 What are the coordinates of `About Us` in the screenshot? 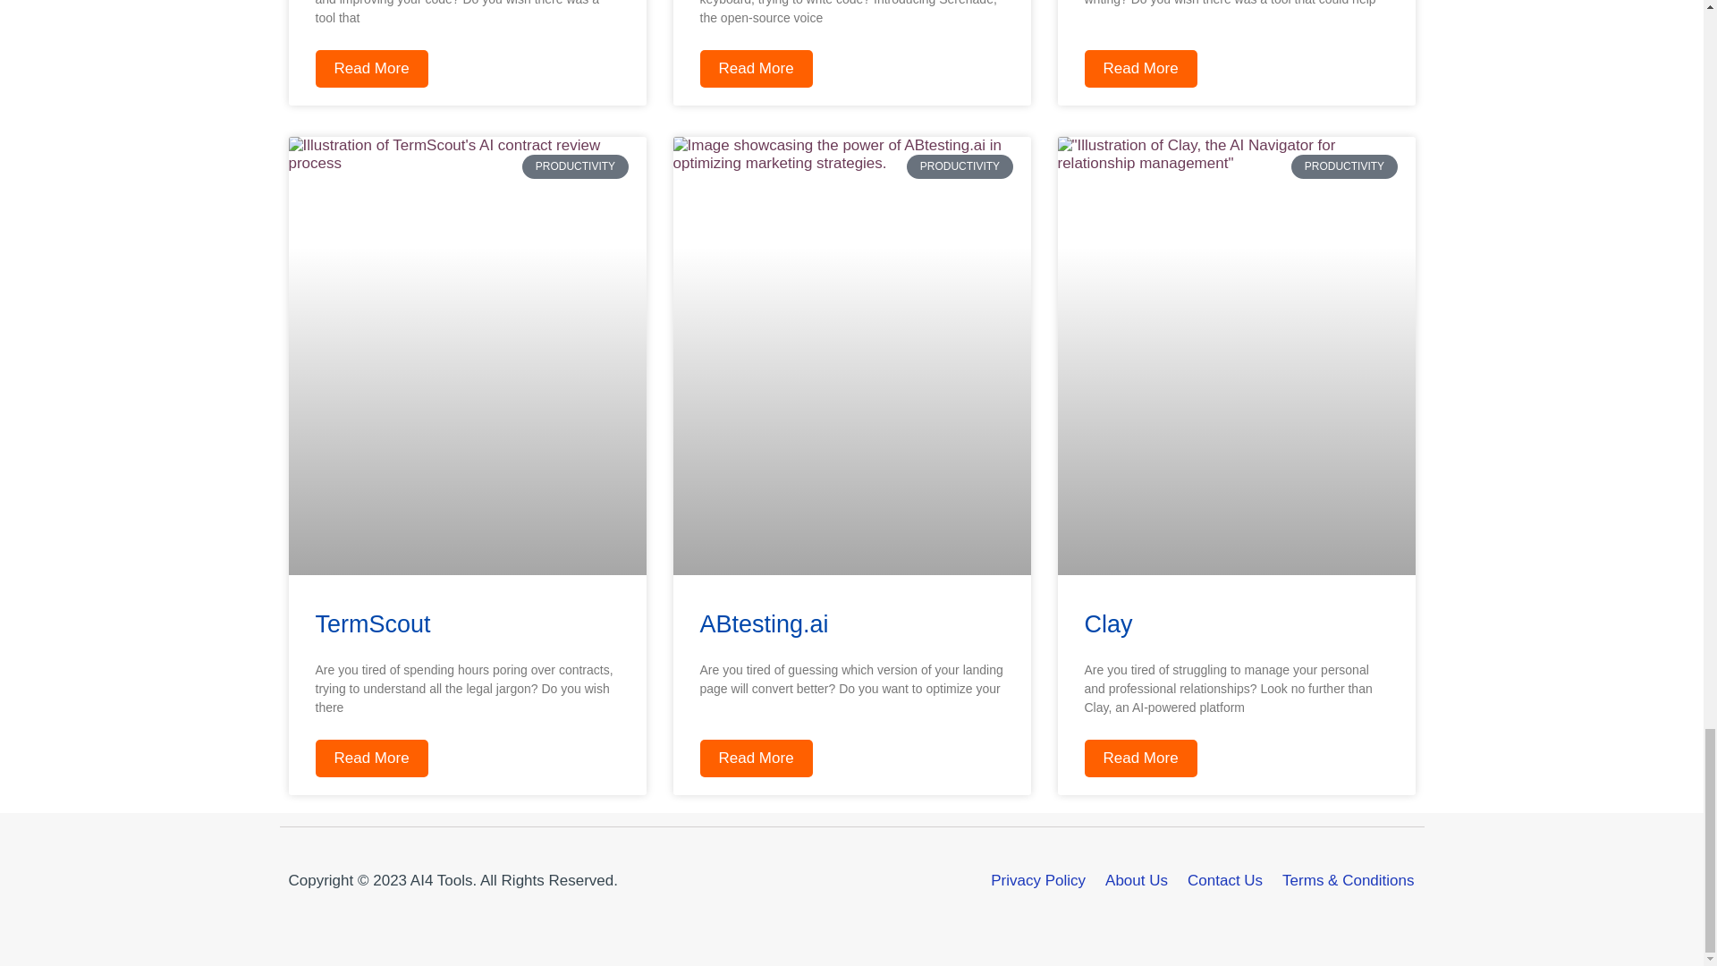 It's located at (1136, 880).